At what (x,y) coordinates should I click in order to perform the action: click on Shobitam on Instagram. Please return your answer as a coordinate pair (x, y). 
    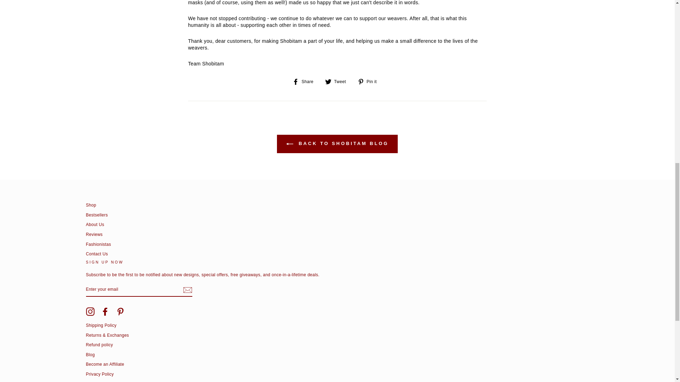
    Looking at the image, I should click on (90, 312).